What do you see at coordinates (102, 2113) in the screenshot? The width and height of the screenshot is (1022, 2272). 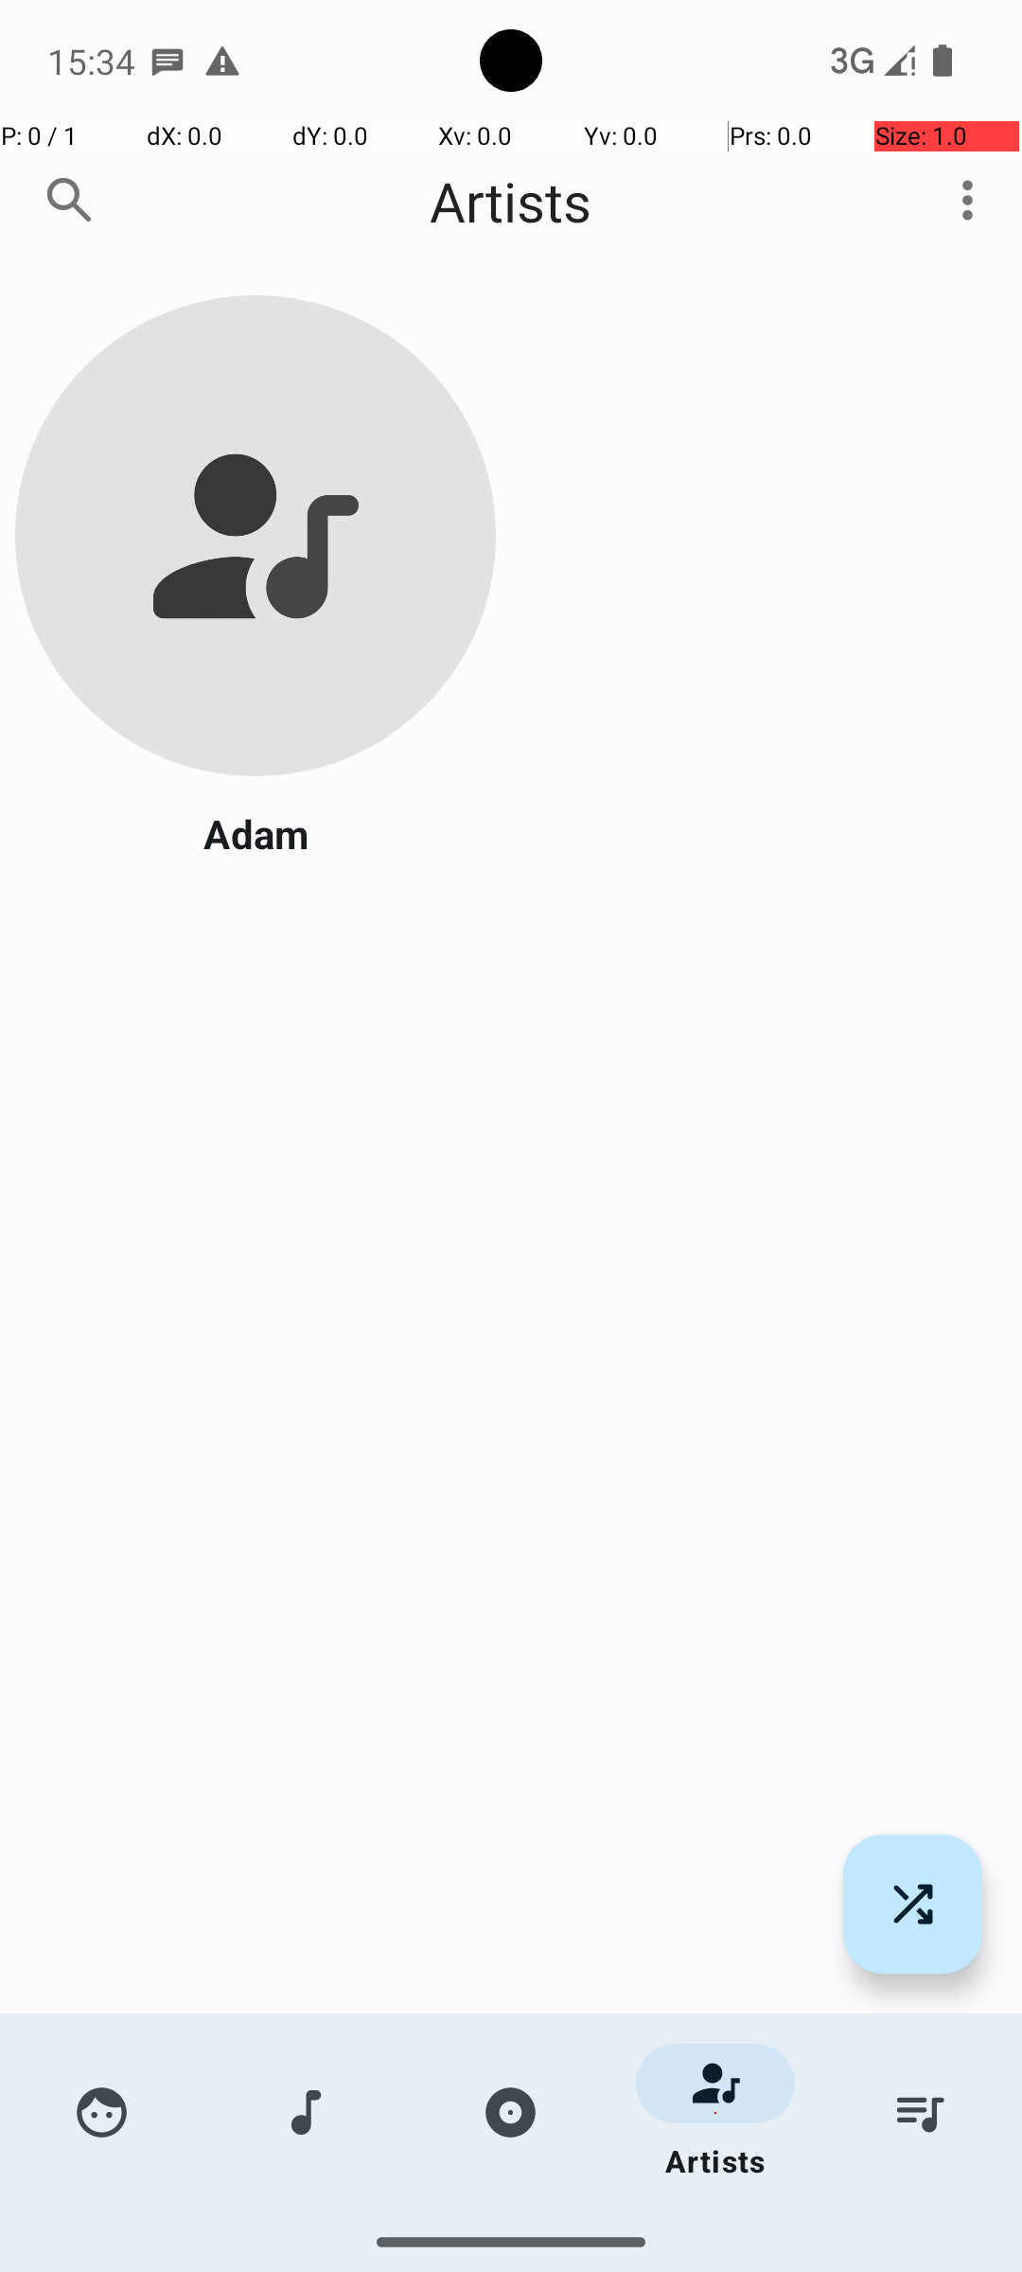 I see `For you` at bounding box center [102, 2113].